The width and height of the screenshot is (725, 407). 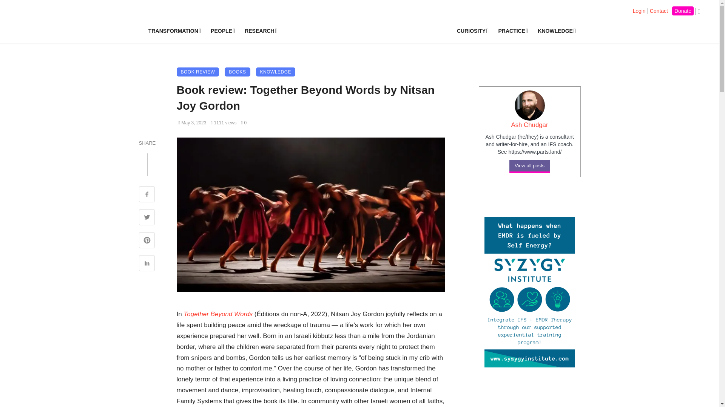 What do you see at coordinates (147, 195) in the screenshot?
I see `Share on Facebook` at bounding box center [147, 195].